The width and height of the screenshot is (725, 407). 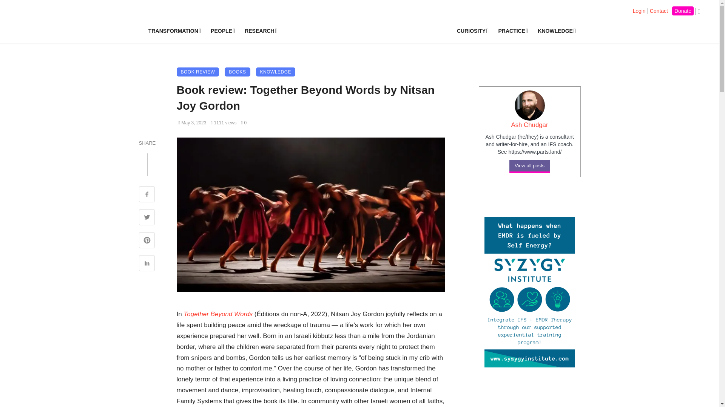 What do you see at coordinates (147, 195) in the screenshot?
I see `Share on Facebook` at bounding box center [147, 195].